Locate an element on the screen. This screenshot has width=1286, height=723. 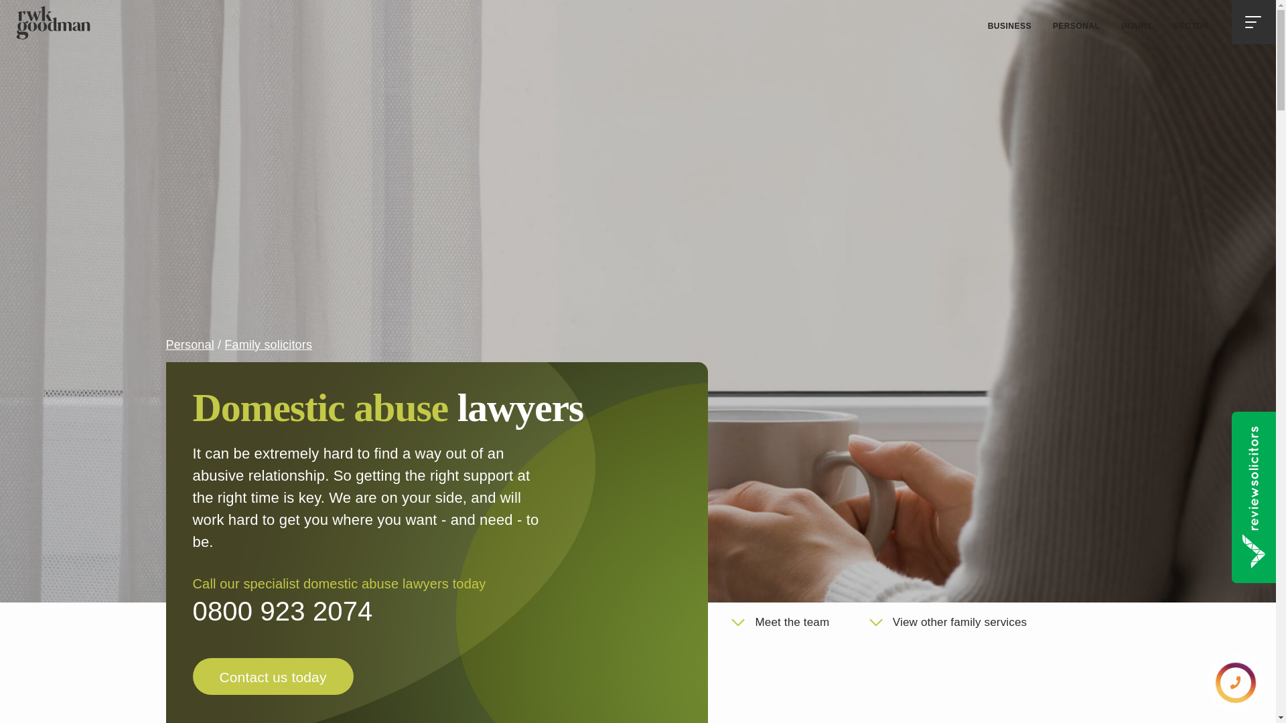
SECTOR is located at coordinates (1191, 27).